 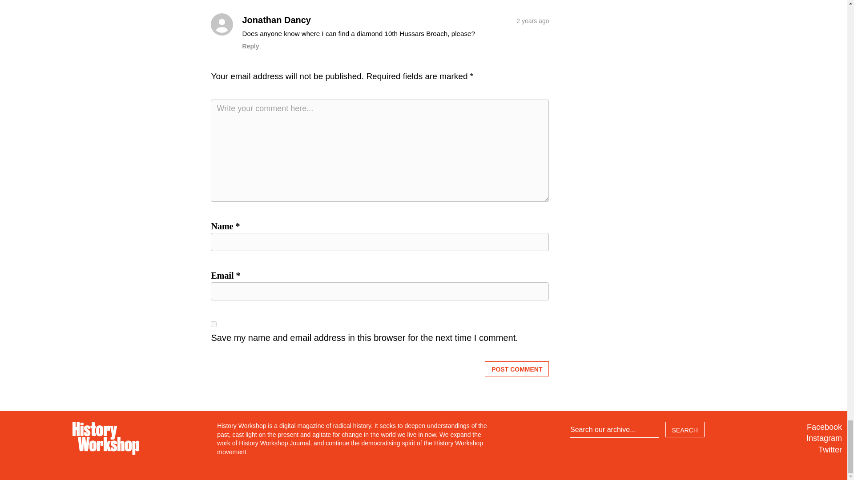 What do you see at coordinates (250, 46) in the screenshot?
I see `Reply` at bounding box center [250, 46].